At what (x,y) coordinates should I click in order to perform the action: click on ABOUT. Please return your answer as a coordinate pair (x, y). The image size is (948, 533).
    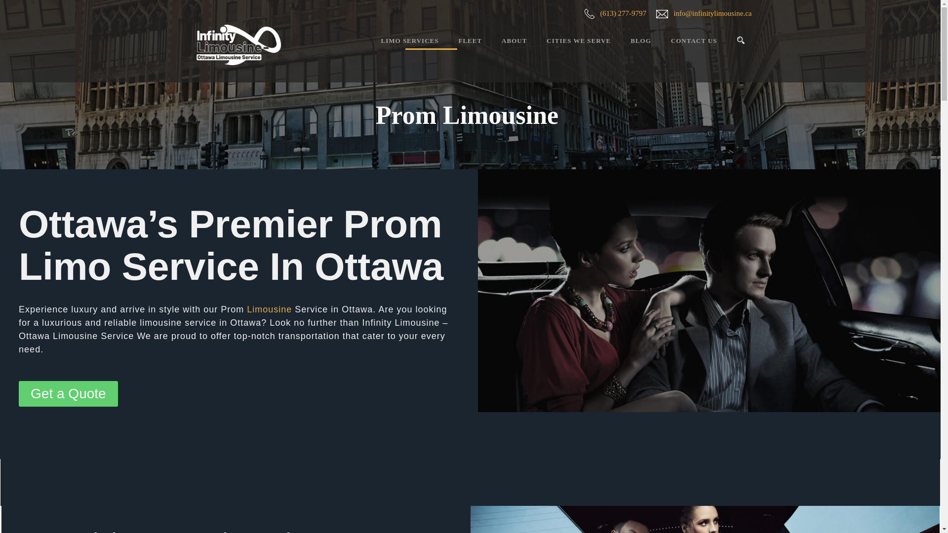
    Looking at the image, I should click on (504, 49).